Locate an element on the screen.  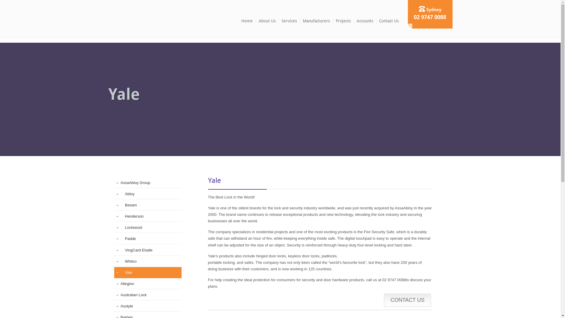
Abloy is located at coordinates (148, 194).